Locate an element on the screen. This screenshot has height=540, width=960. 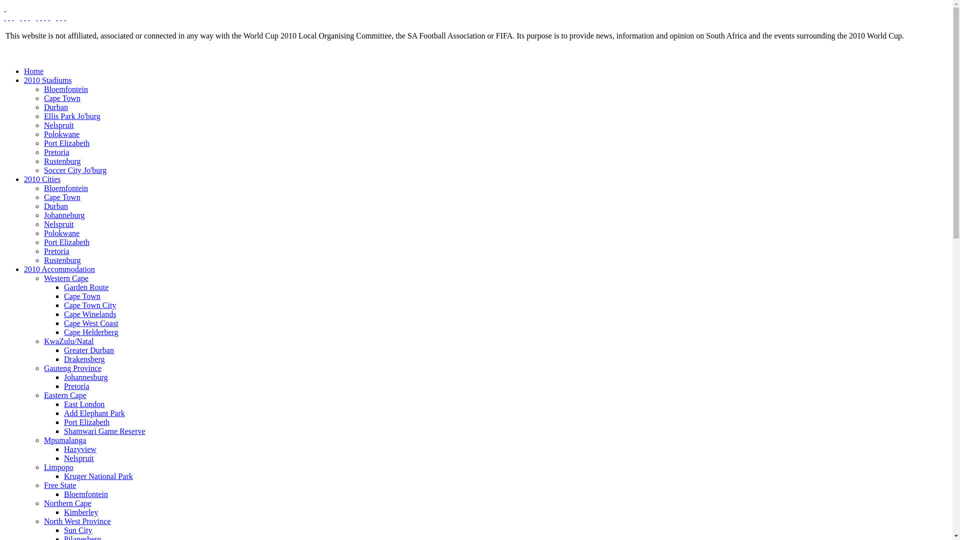
Red color is located at coordinates (49, 17).